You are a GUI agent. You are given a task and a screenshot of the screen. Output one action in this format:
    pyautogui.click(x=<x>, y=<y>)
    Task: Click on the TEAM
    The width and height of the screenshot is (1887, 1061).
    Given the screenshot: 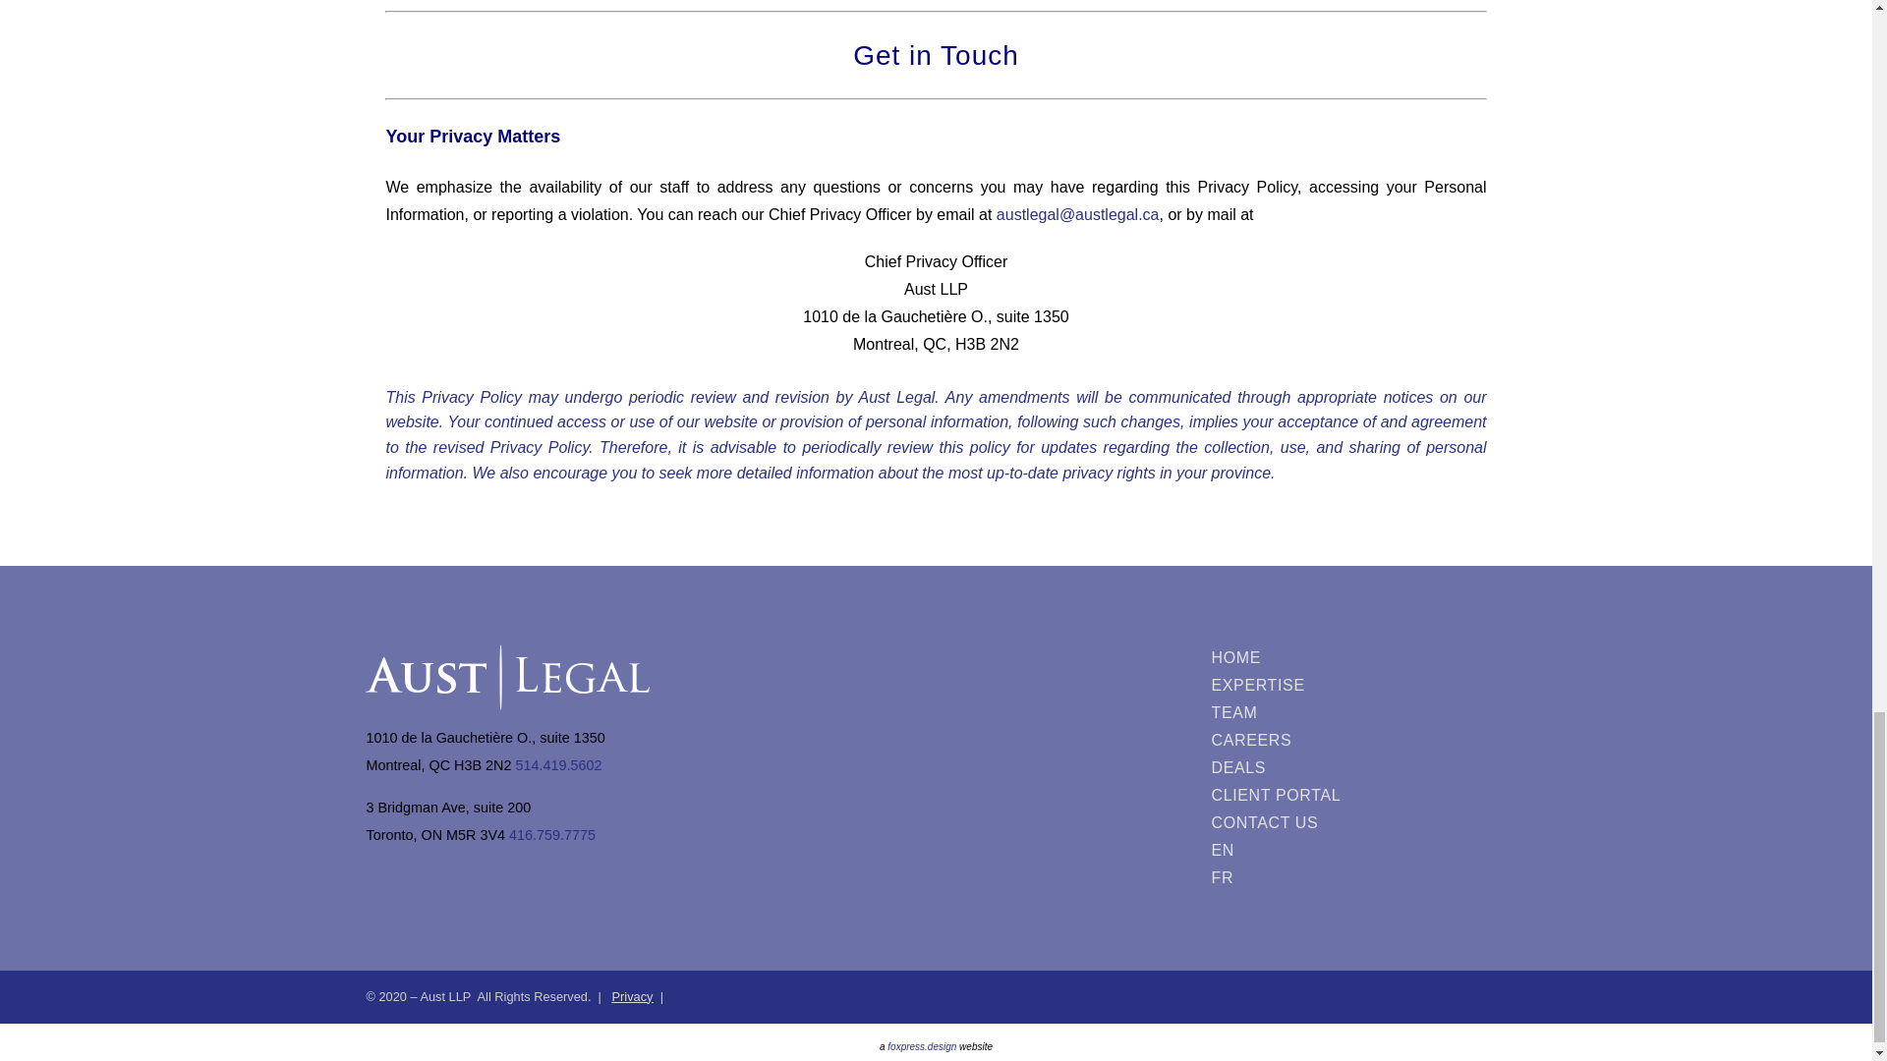 What is the action you would take?
    pyautogui.click(x=1280, y=712)
    